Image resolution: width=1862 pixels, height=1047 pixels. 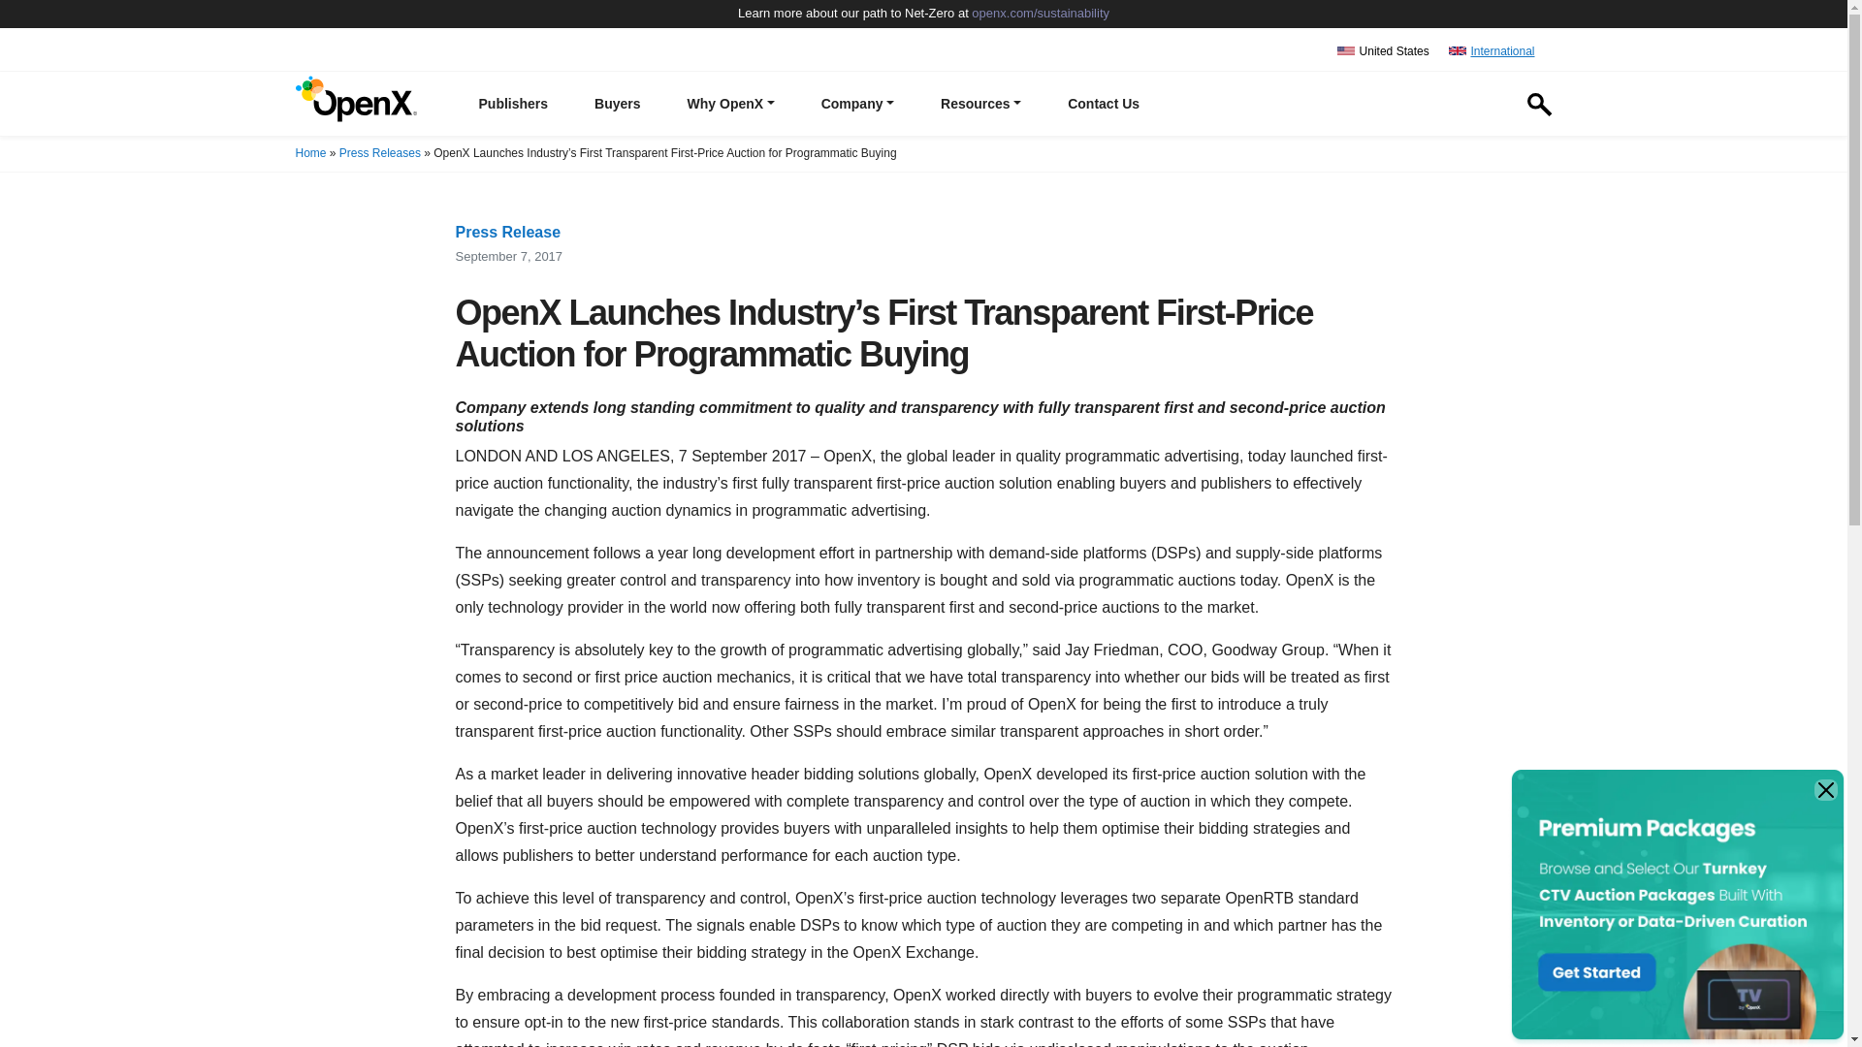 I want to click on Press Releases, so click(x=379, y=153).